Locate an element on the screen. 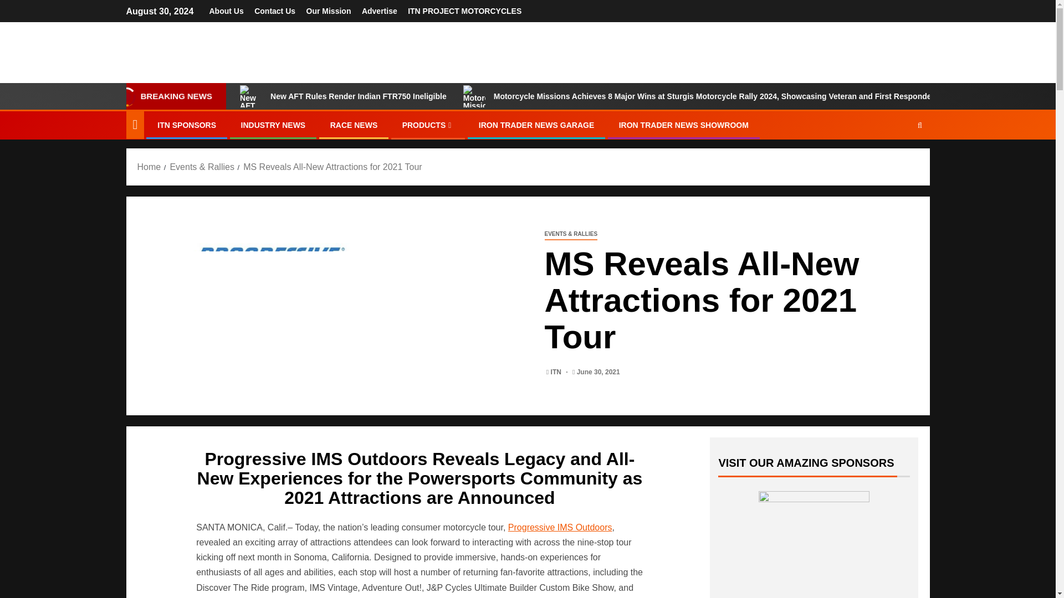 The height and width of the screenshot is (598, 1064). RACE NEWS is located at coordinates (354, 125).